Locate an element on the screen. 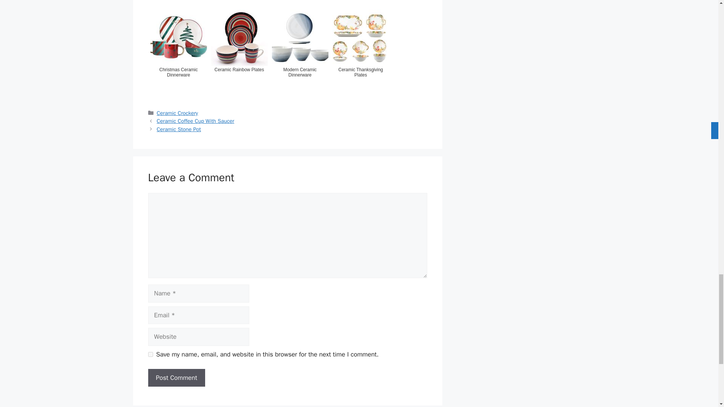 Image resolution: width=724 pixels, height=407 pixels. yes is located at coordinates (150, 354).